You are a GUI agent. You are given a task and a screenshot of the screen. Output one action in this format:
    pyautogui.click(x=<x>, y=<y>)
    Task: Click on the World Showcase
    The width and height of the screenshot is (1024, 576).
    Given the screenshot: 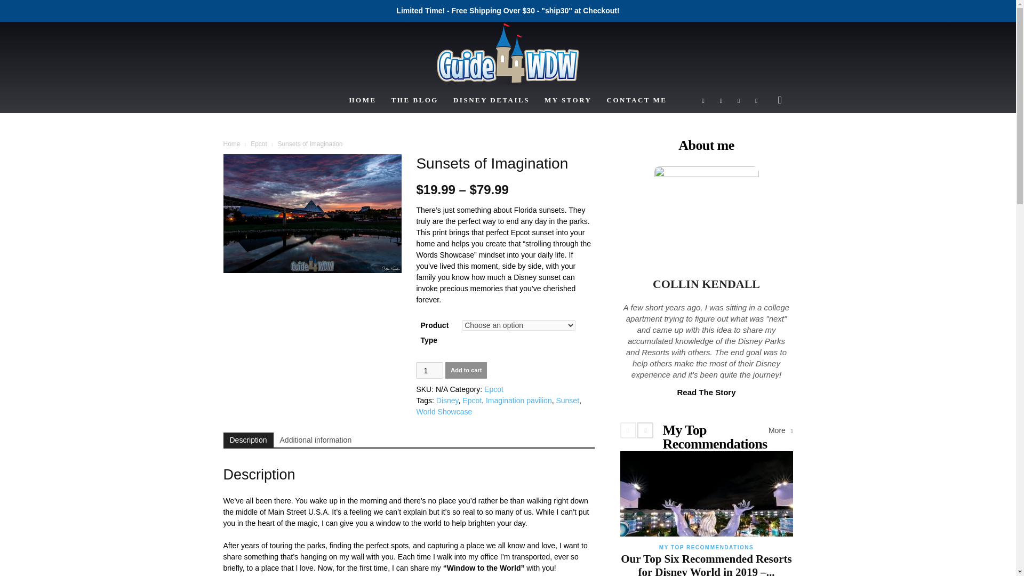 What is the action you would take?
    pyautogui.click(x=444, y=411)
    